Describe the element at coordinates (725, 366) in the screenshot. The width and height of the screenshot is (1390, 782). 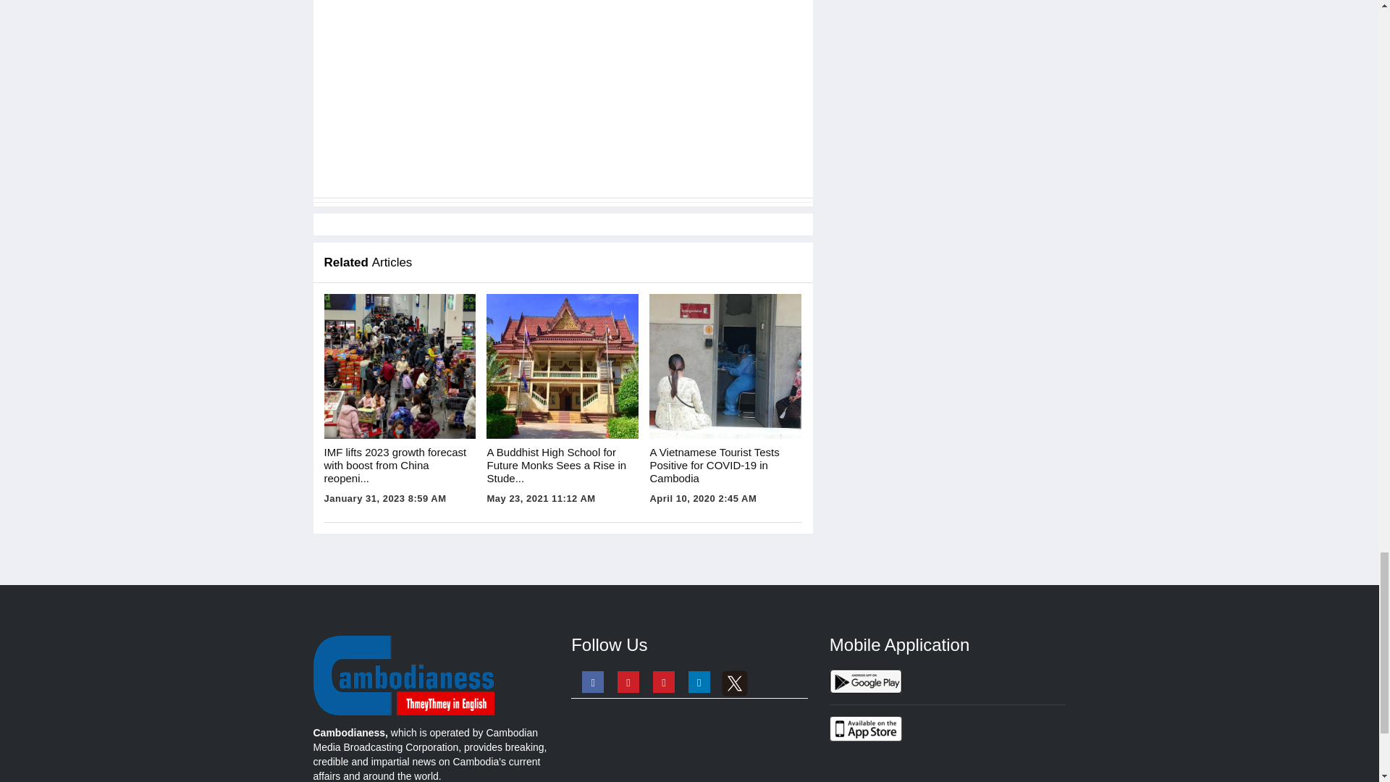
I see `A Vietnamese Tourist Tests Positive for COVID-19 in Cambodia` at that location.